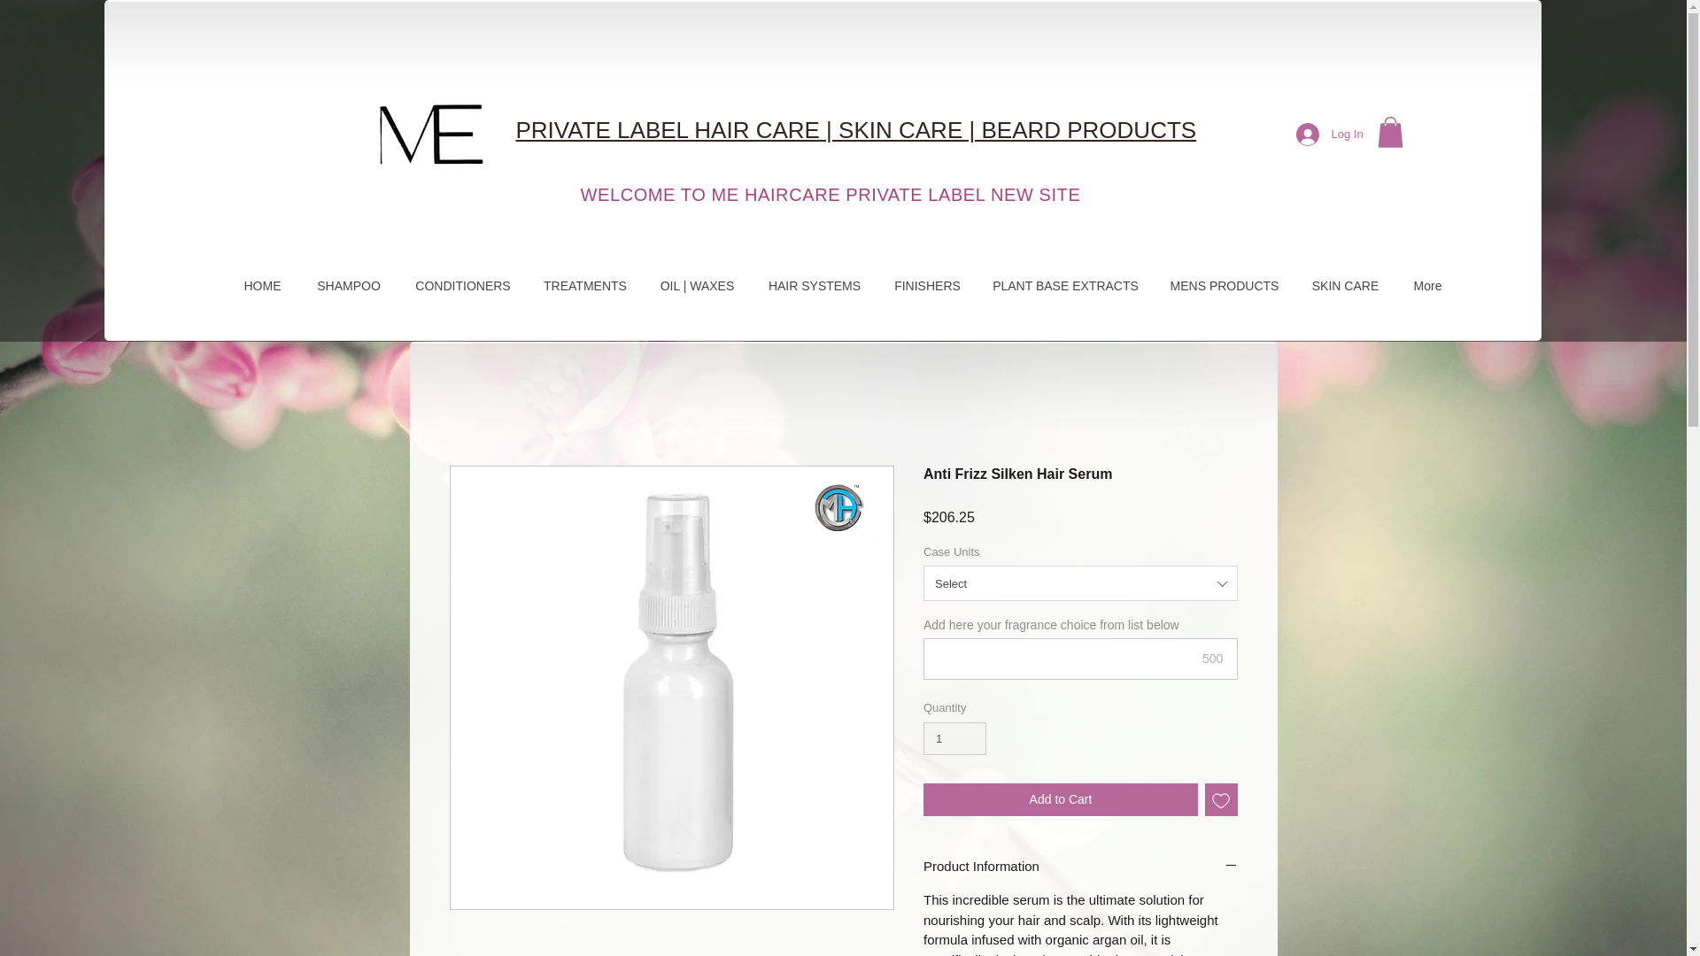 The width and height of the screenshot is (1700, 956). What do you see at coordinates (954, 739) in the screenshot?
I see `1` at bounding box center [954, 739].